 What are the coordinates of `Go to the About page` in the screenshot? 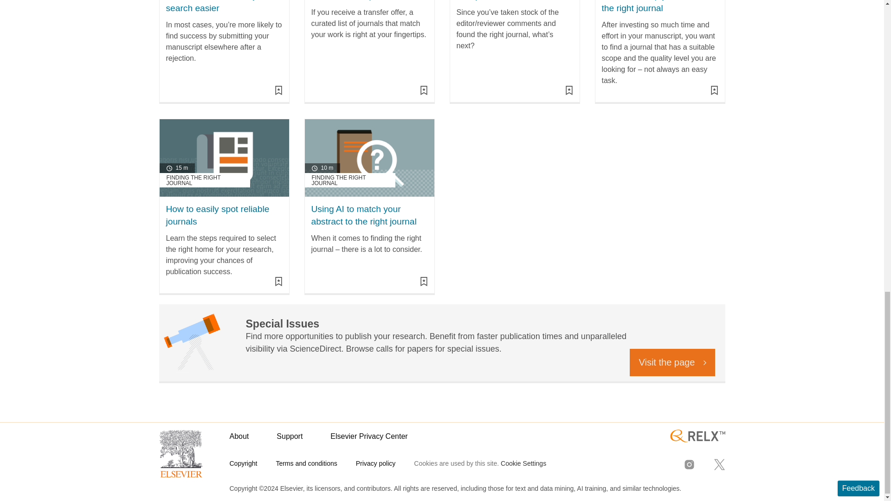 It's located at (239, 436).